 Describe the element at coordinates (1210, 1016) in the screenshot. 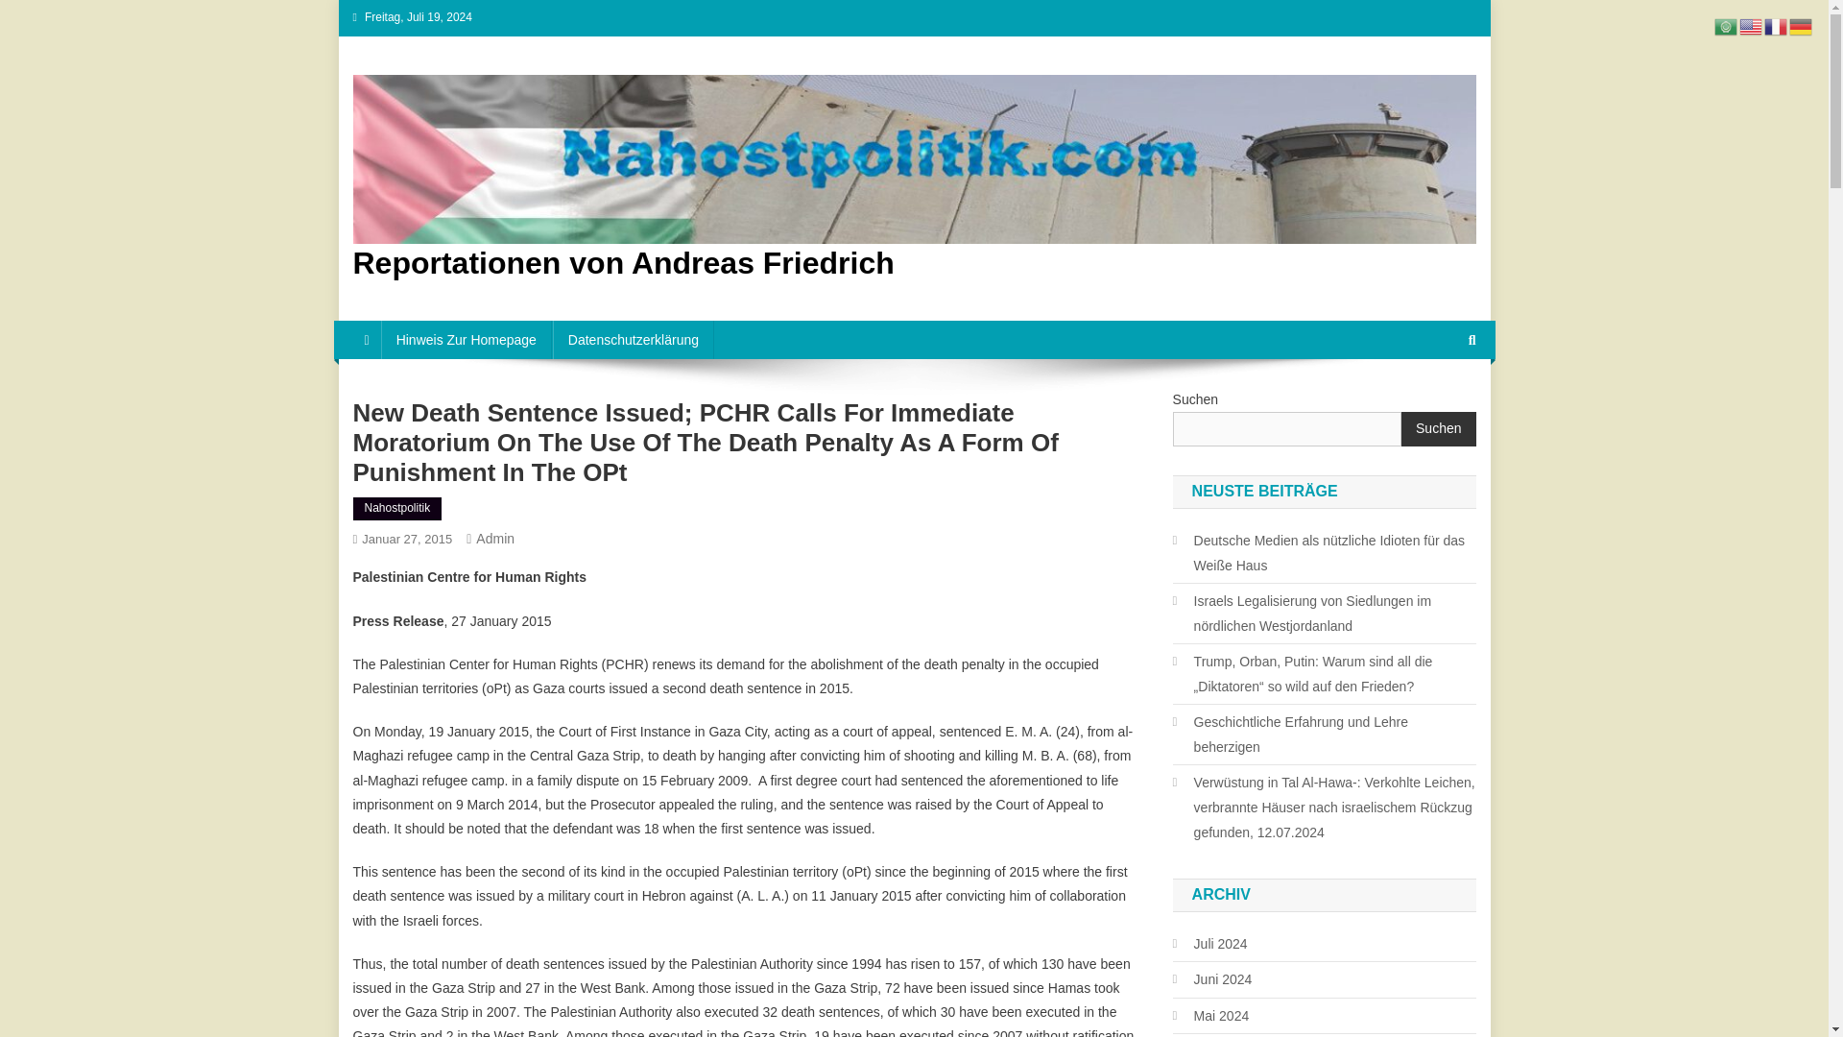

I see `Mai 2024` at that location.